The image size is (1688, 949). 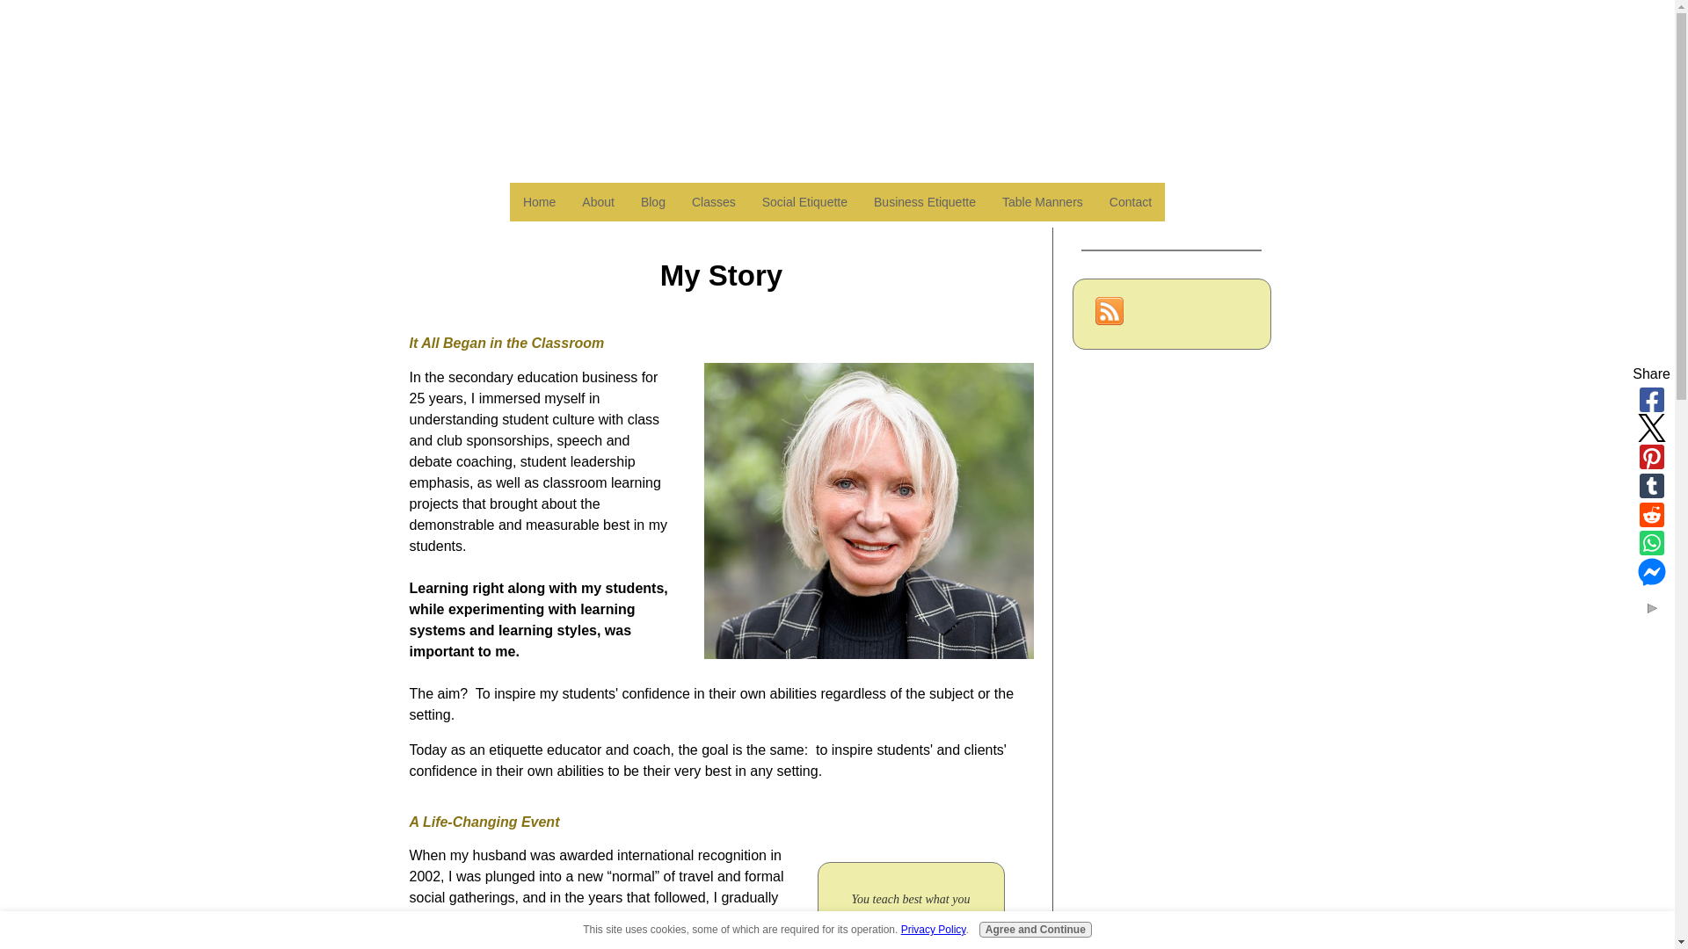 What do you see at coordinates (714, 202) in the screenshot?
I see `Classes` at bounding box center [714, 202].